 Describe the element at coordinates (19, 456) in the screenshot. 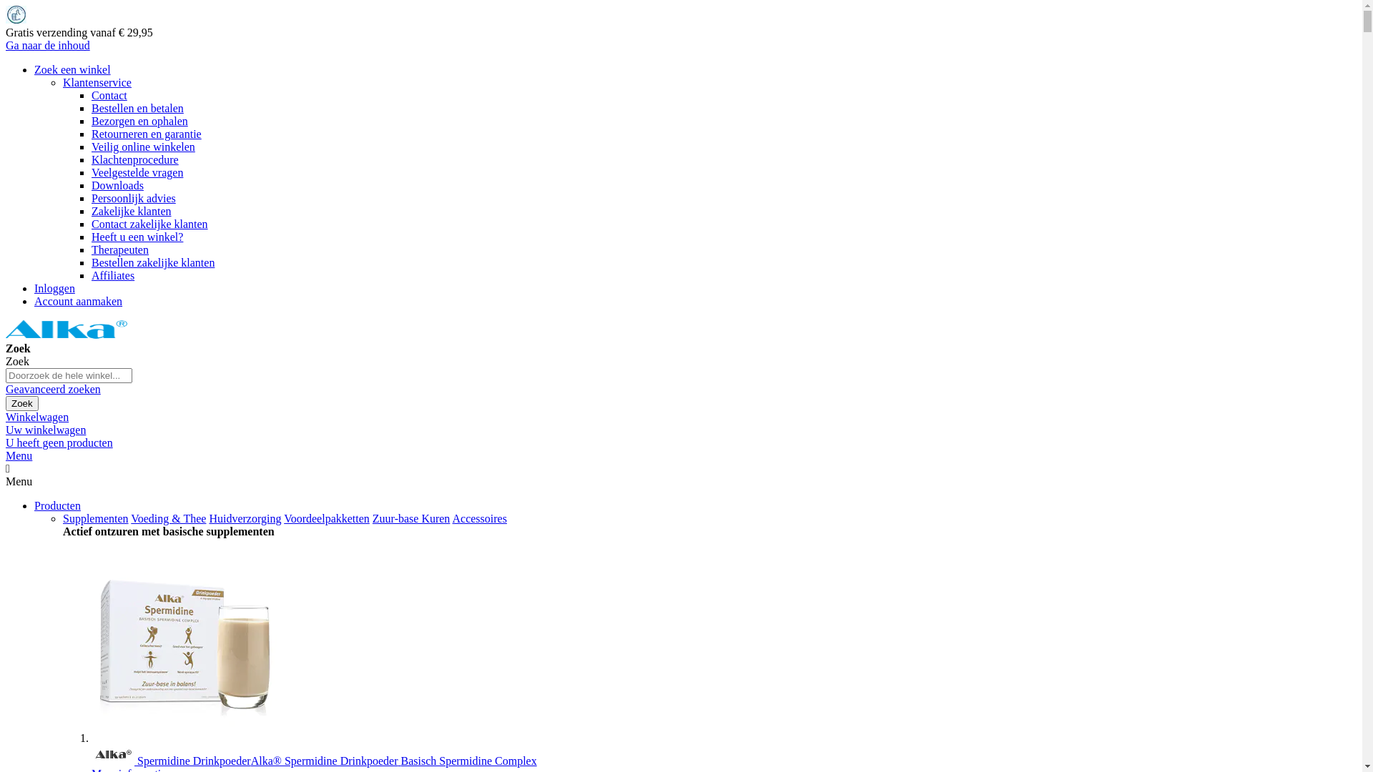

I see `Menu` at that location.